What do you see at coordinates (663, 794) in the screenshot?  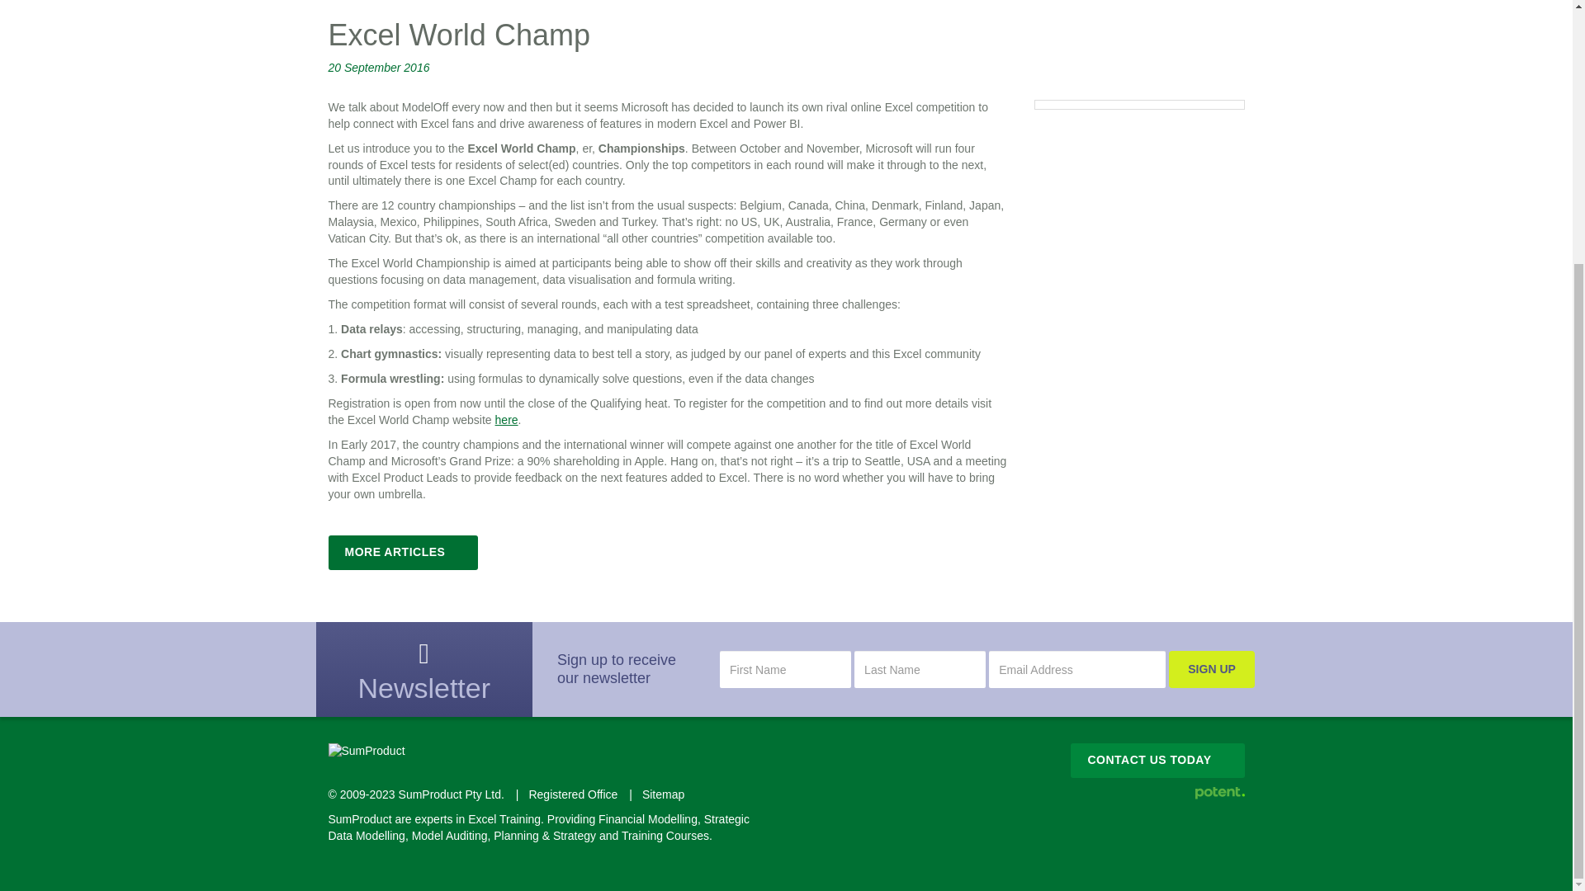 I see `Sitemap` at bounding box center [663, 794].